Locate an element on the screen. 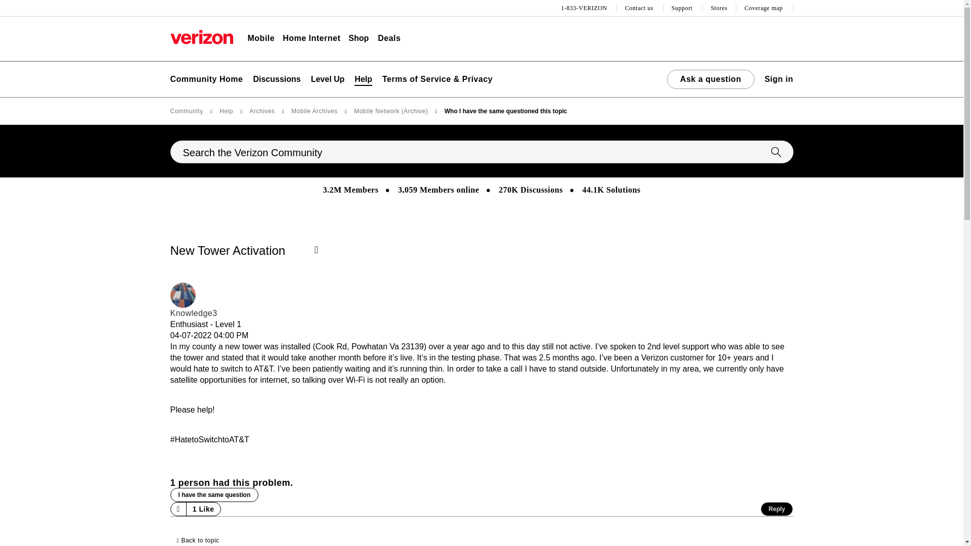 The width and height of the screenshot is (971, 546). Click here if you had a similar experience is located at coordinates (214, 494).